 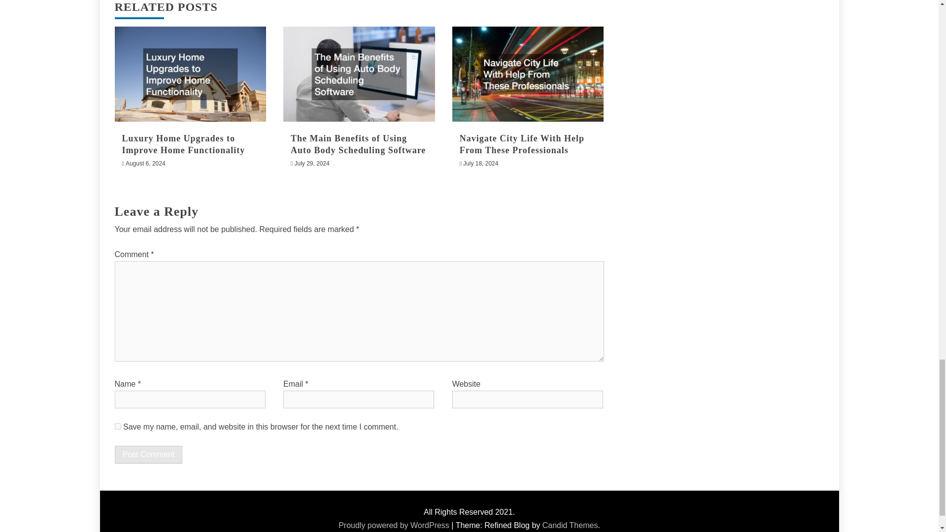 What do you see at coordinates (358, 144) in the screenshot?
I see `The Main Benefits of Using Auto Body Scheduling Software` at bounding box center [358, 144].